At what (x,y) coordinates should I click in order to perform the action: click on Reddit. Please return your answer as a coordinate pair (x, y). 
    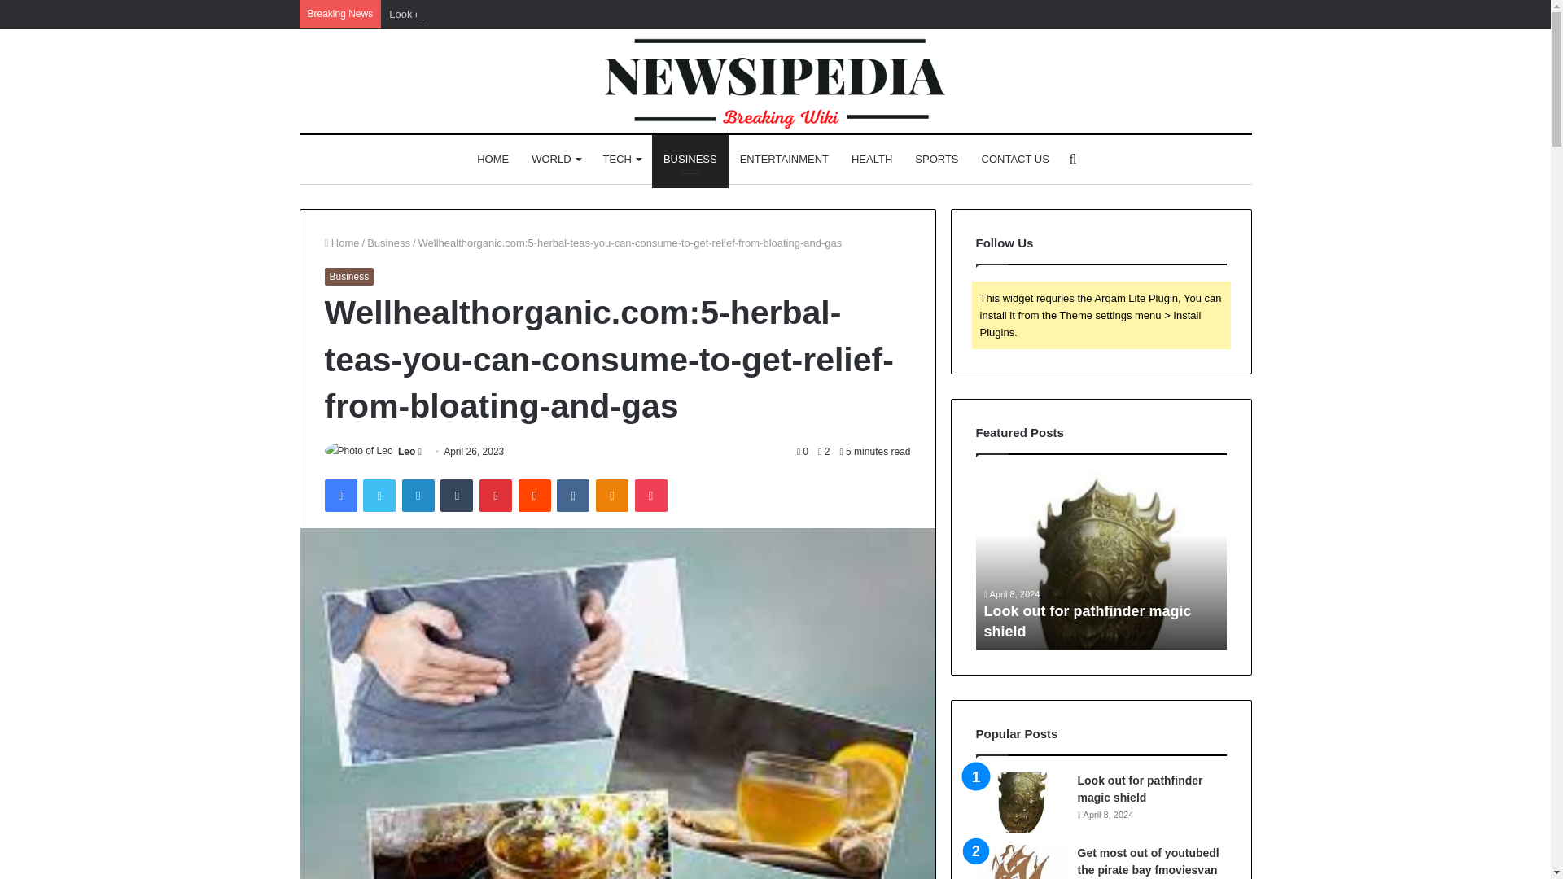
    Looking at the image, I should click on (535, 495).